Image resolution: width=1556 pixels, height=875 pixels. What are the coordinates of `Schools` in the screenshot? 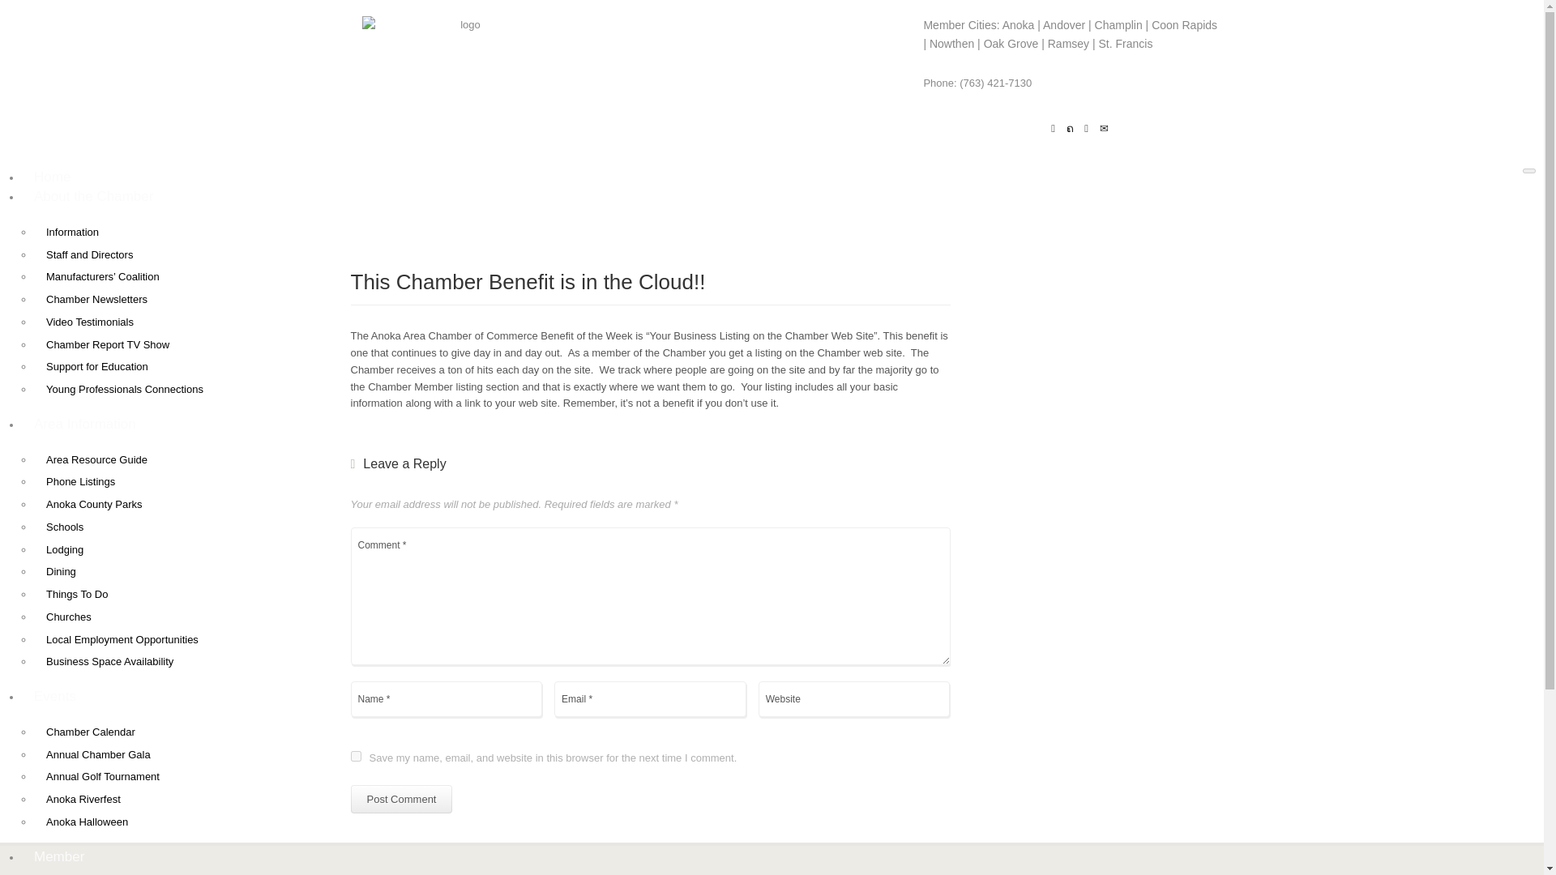 It's located at (65, 527).